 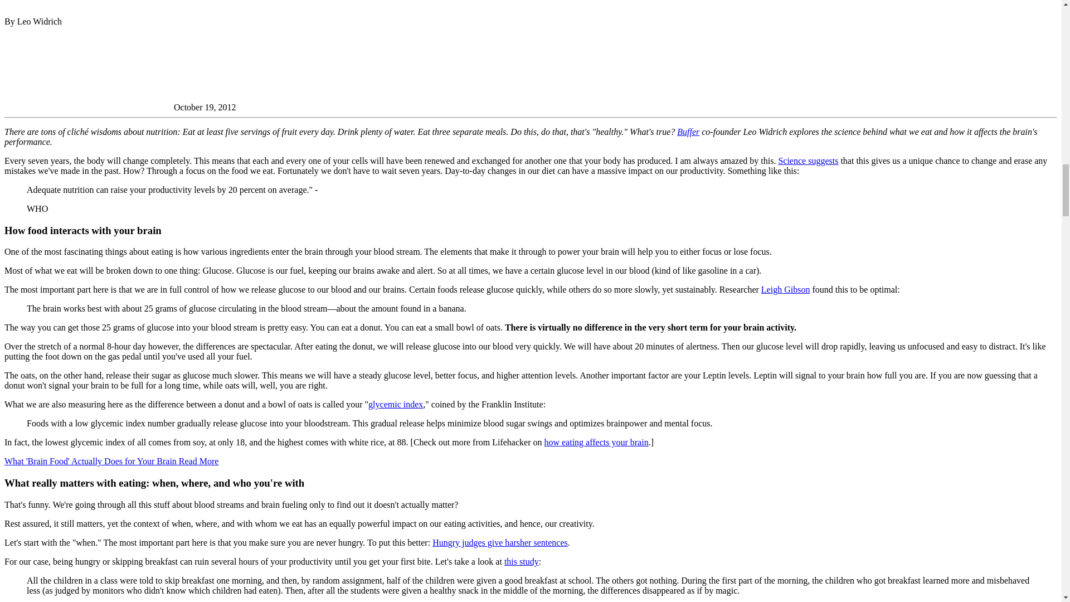 What do you see at coordinates (596, 443) in the screenshot?
I see `open in a new window` at bounding box center [596, 443].